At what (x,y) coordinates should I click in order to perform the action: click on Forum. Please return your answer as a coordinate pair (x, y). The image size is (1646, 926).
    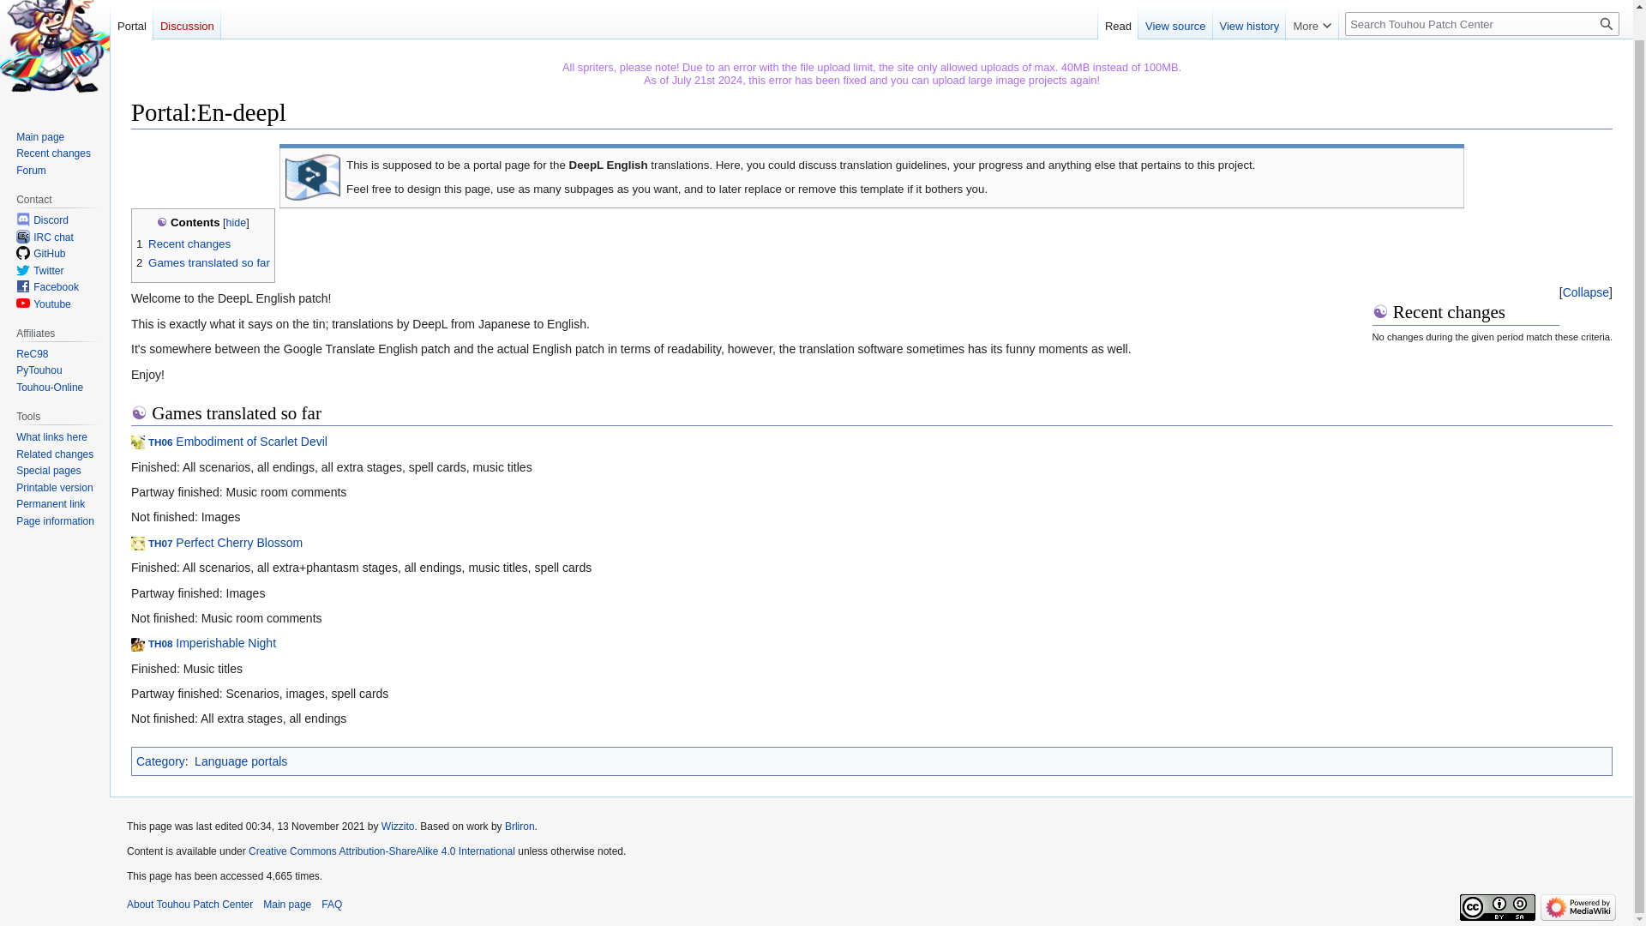
    Looking at the image, I should click on (31, 171).